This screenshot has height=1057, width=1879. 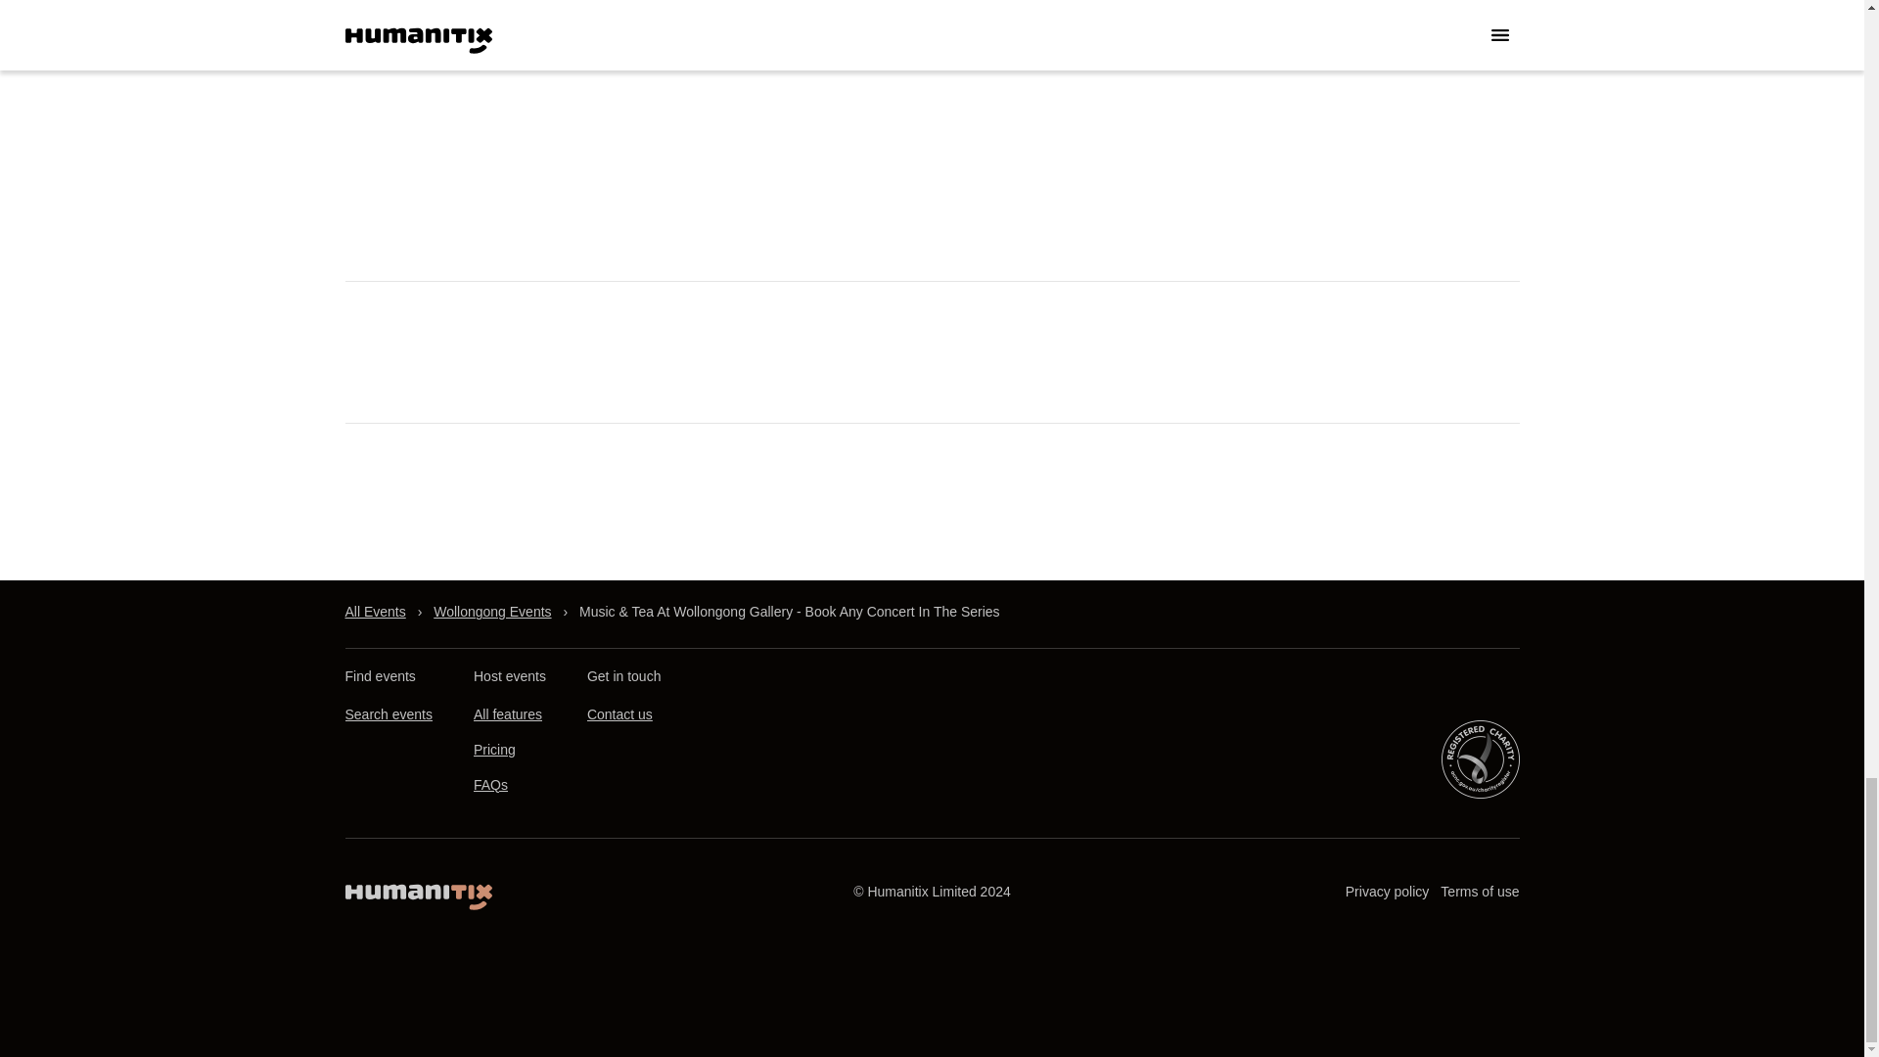 I want to click on Privacy policy, so click(x=1388, y=892).